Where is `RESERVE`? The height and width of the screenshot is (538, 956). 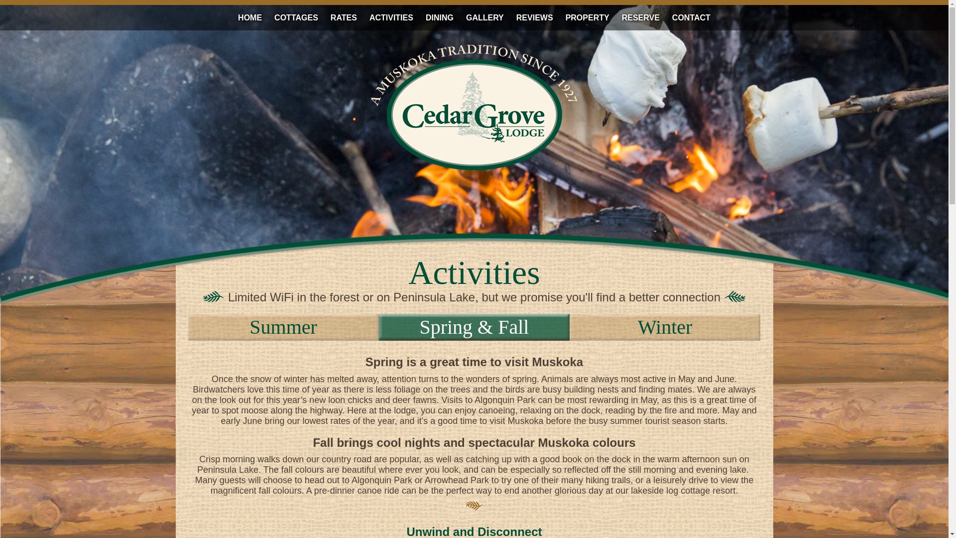
RESERVE is located at coordinates (640, 17).